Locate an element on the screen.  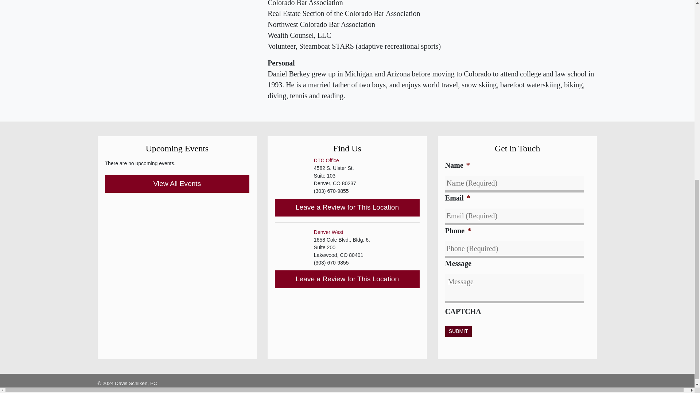
Davis Schilken, PC is located at coordinates (136, 383).